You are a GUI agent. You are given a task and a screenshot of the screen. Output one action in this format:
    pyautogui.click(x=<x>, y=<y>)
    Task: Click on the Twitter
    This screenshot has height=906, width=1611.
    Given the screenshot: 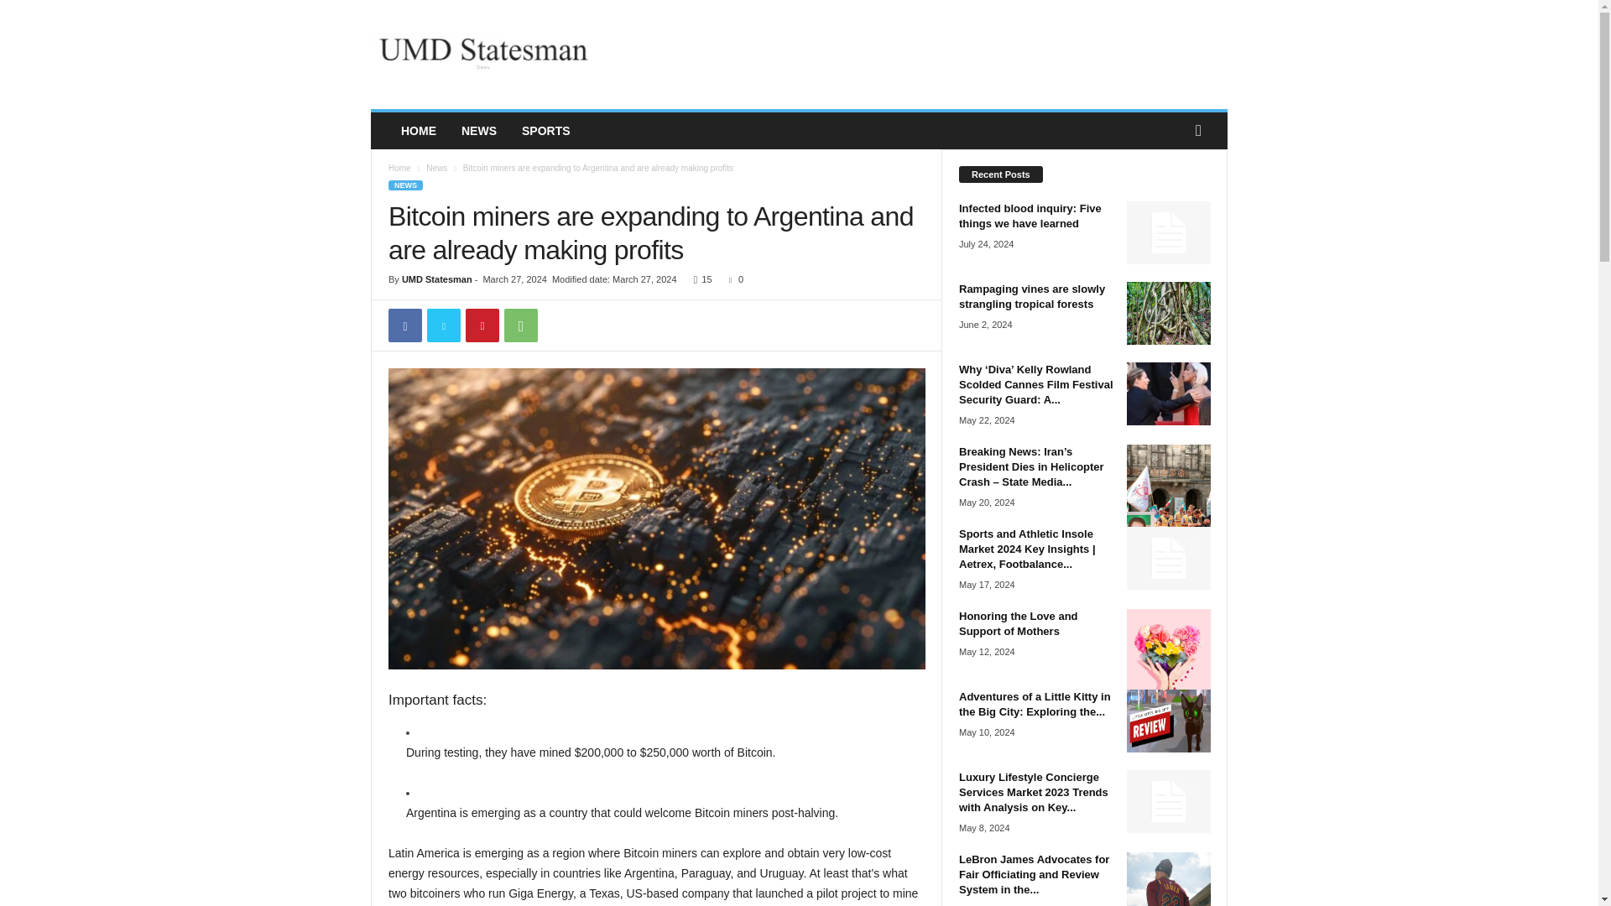 What is the action you would take?
    pyautogui.click(x=443, y=325)
    